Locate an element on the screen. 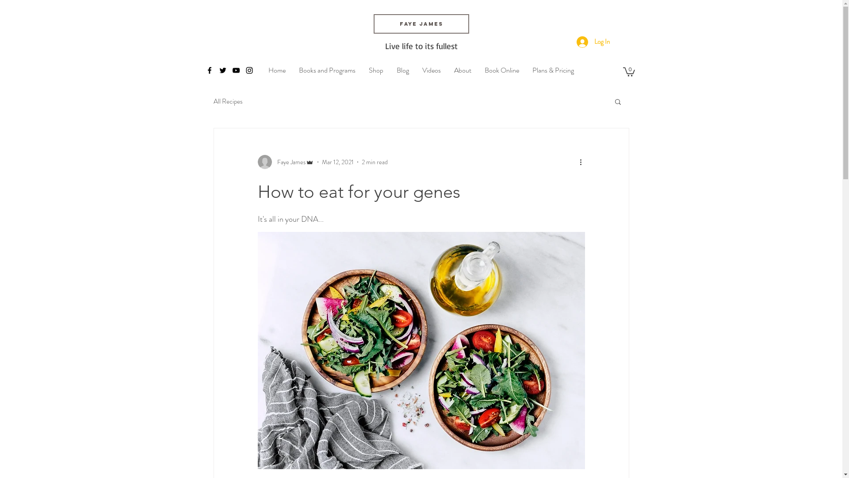  All Recipes is located at coordinates (228, 101).